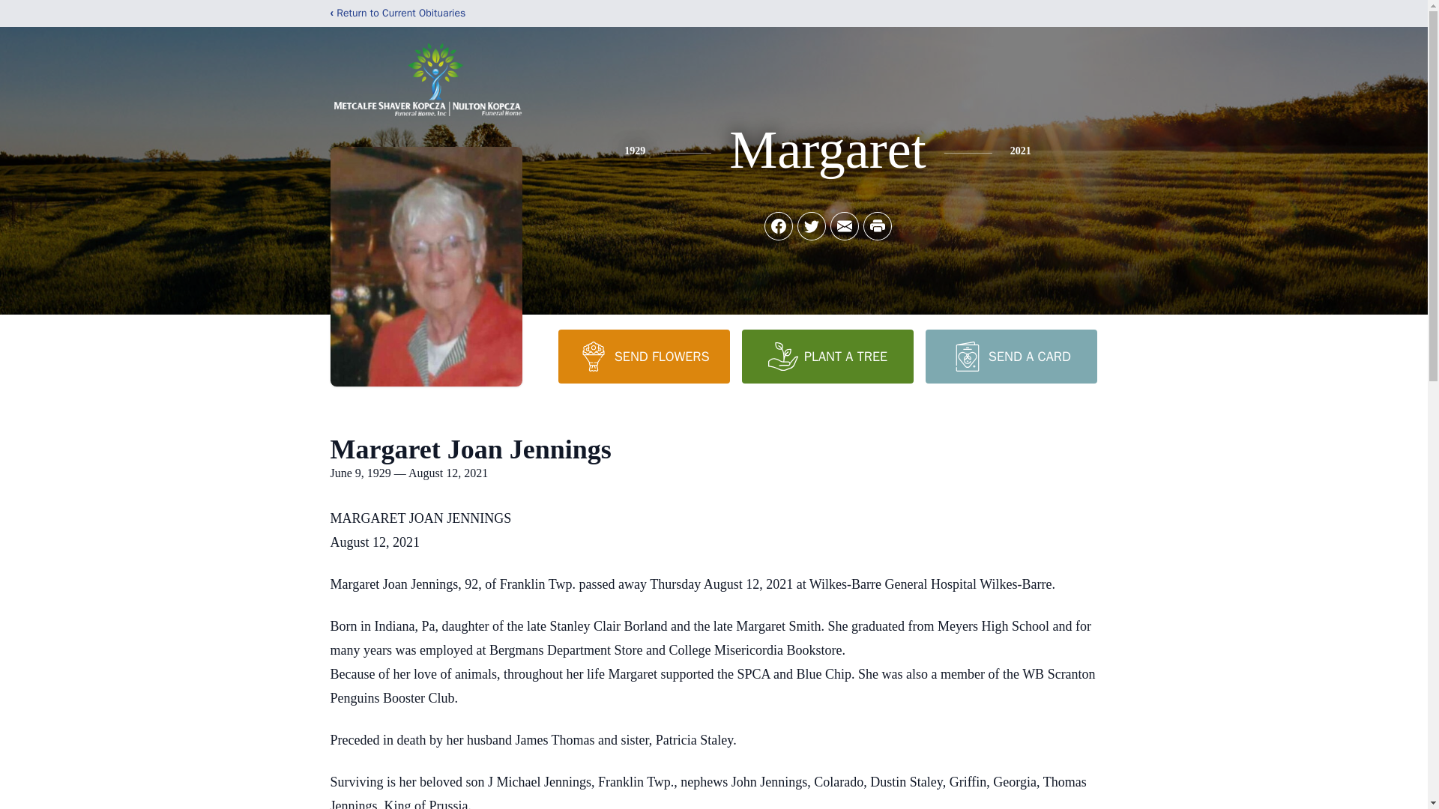 This screenshot has height=809, width=1439. Describe the element at coordinates (643, 356) in the screenshot. I see `SEND FLOWERS` at that location.